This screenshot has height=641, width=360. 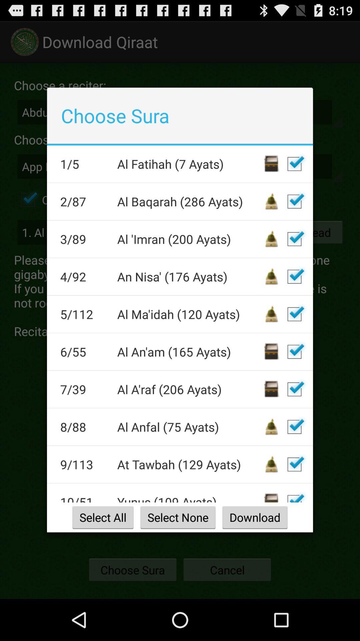 I want to click on turn off item below 9/113 icon, so click(x=84, y=498).